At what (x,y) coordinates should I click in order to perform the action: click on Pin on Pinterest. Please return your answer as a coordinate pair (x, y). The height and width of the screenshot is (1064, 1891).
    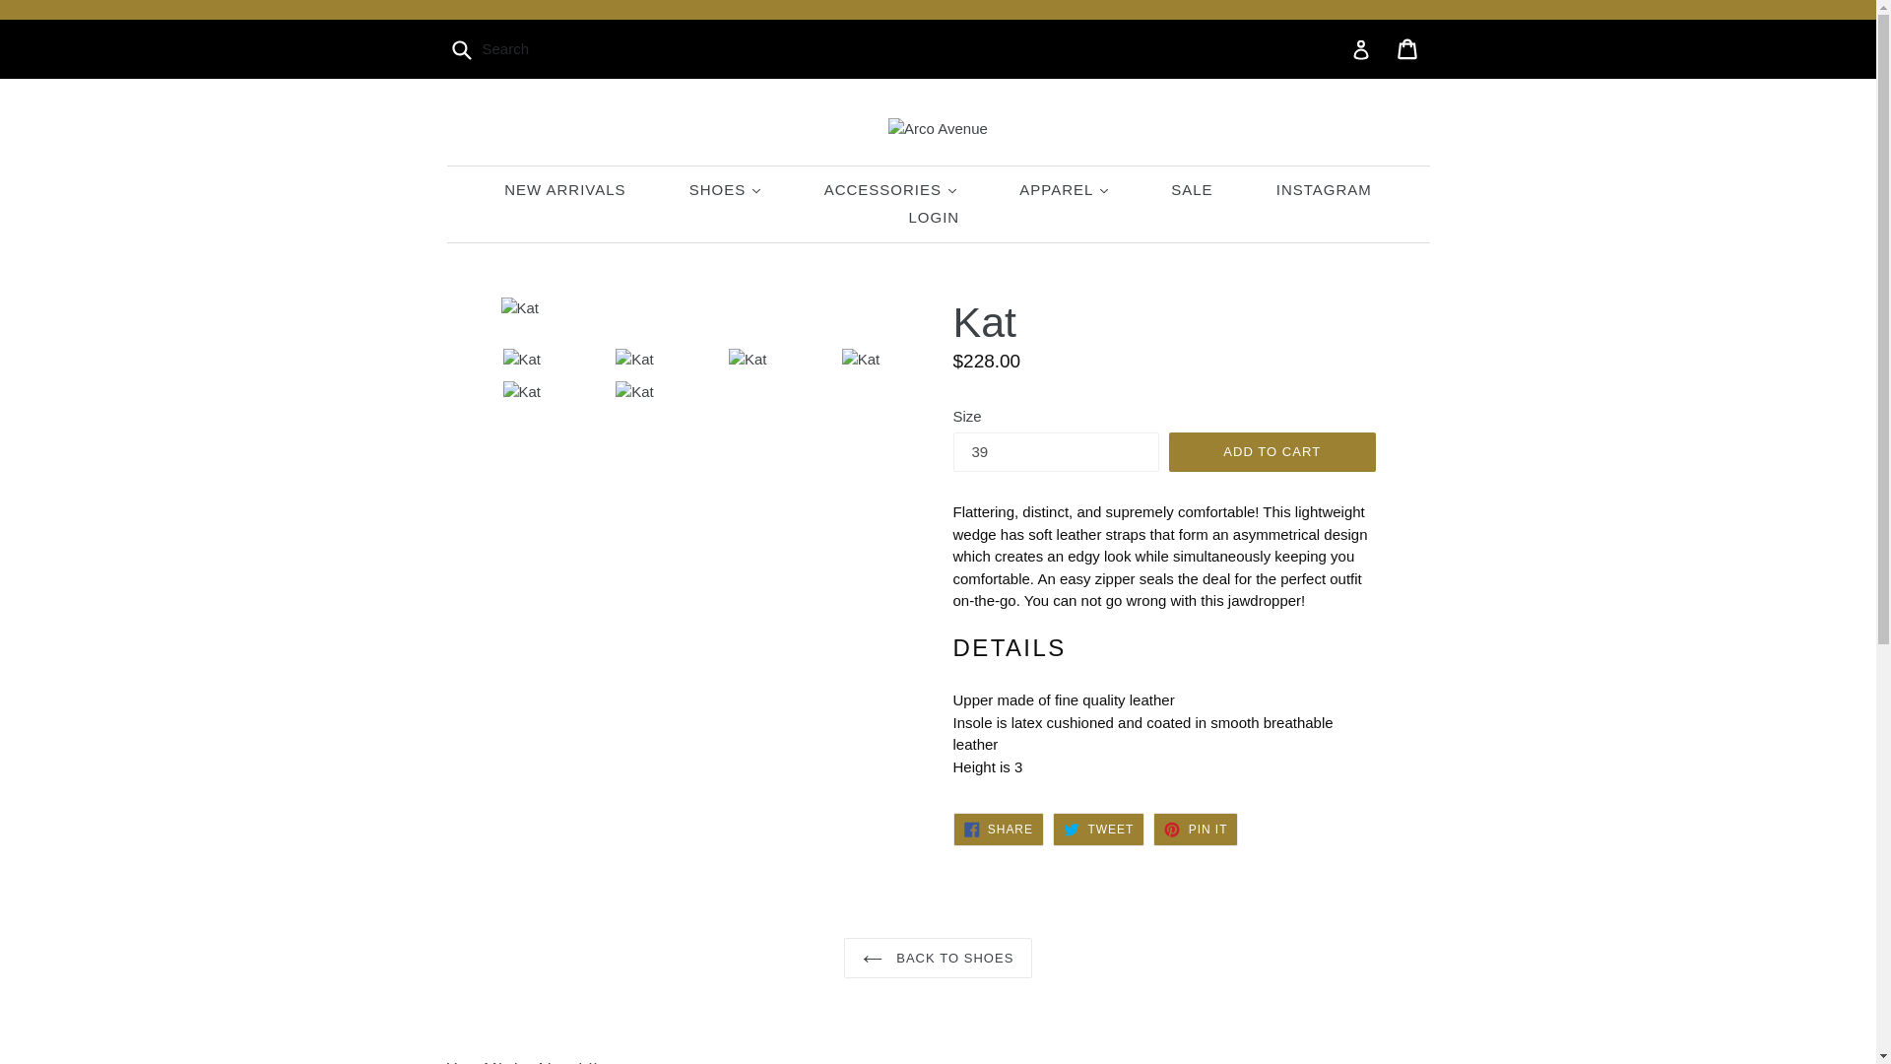
    Looking at the image, I should click on (998, 830).